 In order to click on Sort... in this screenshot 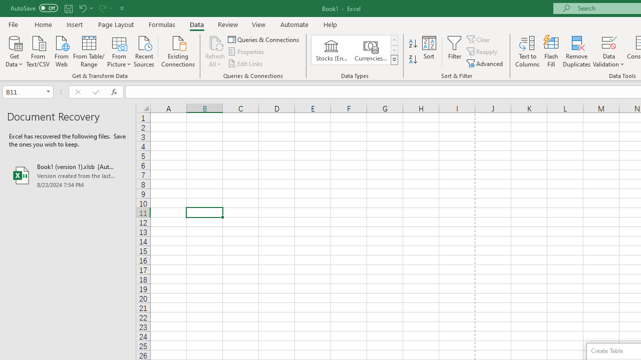, I will do `click(429, 51)`.